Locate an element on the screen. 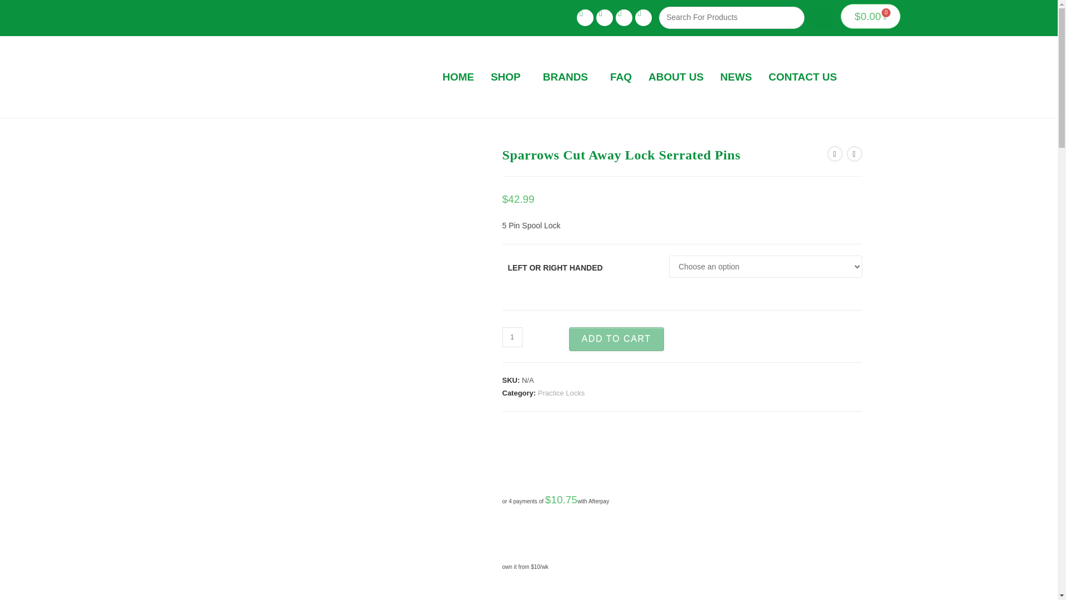 The image size is (1066, 600). Qty is located at coordinates (512, 337).